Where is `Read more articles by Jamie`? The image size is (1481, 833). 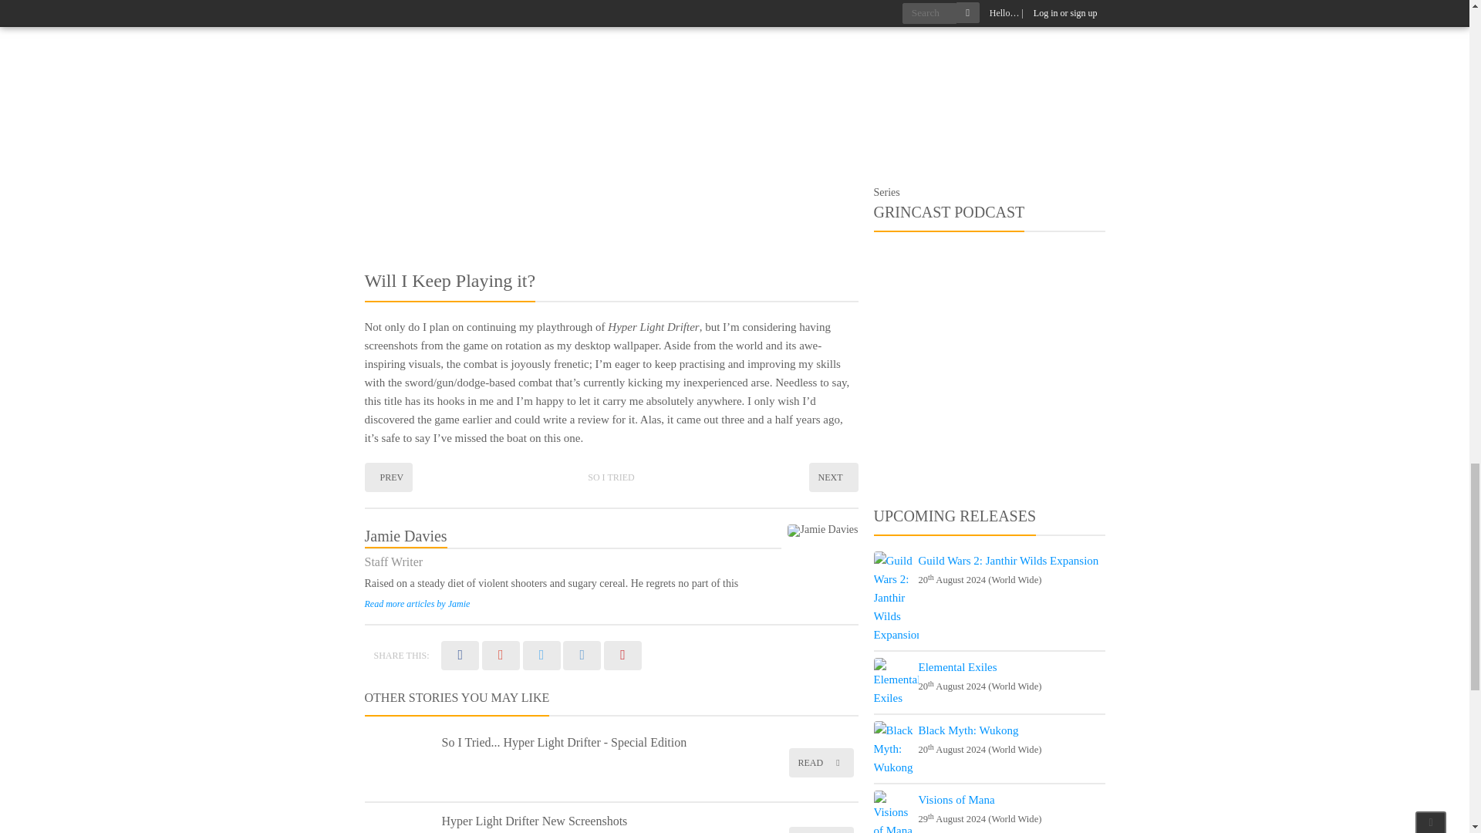
Read more articles by Jamie is located at coordinates (417, 603).